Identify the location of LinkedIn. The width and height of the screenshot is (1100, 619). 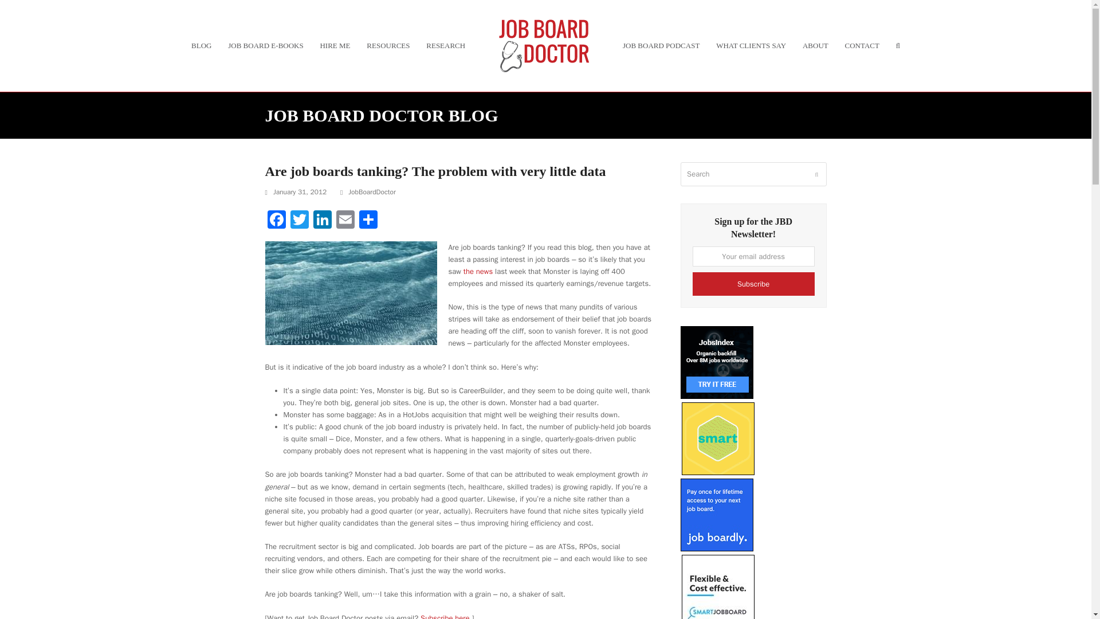
(321, 220).